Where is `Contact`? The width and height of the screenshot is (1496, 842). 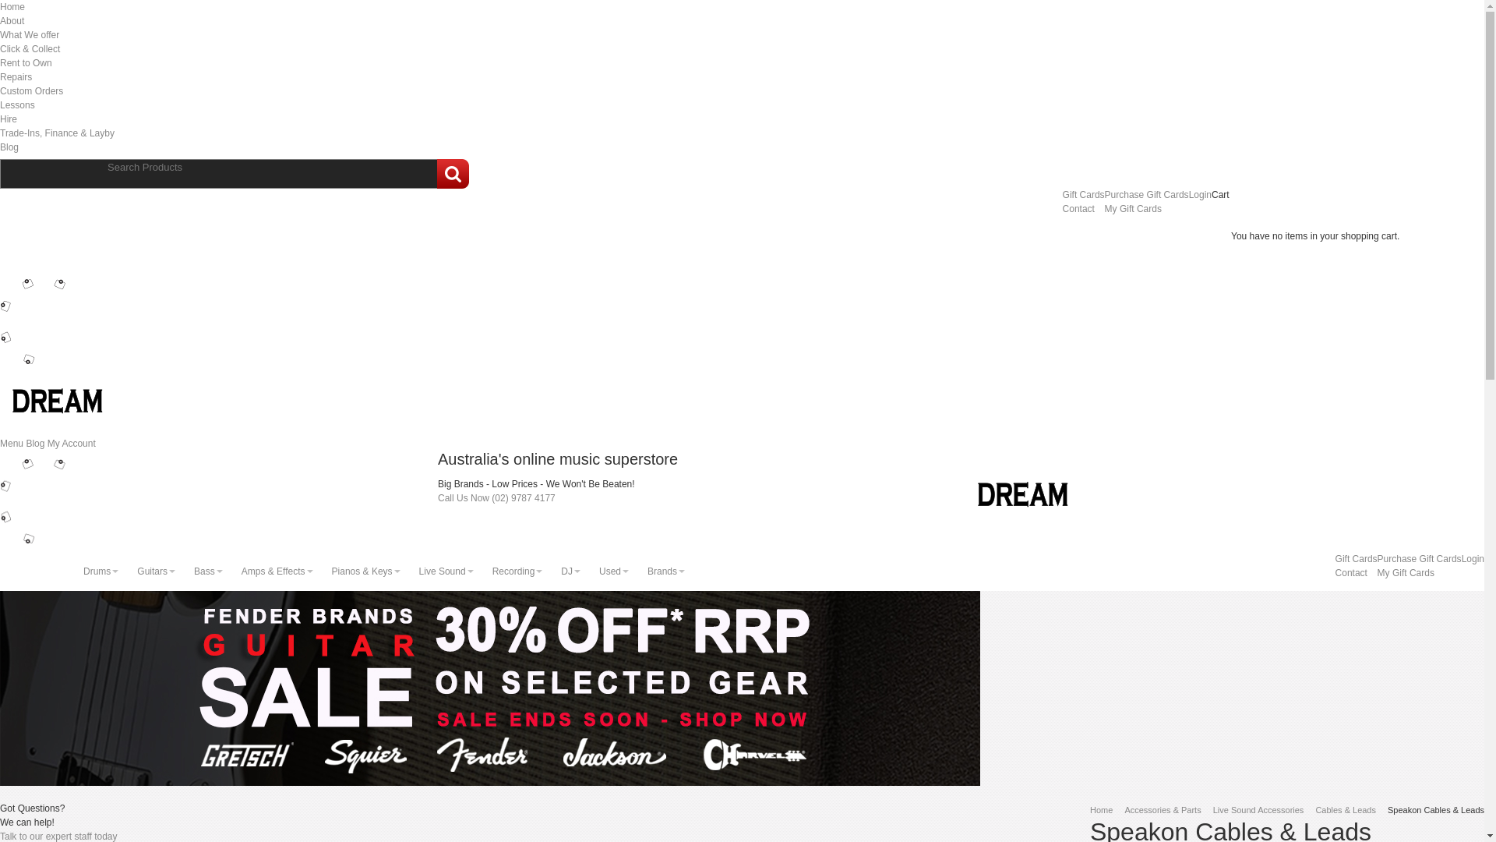 Contact is located at coordinates (1351, 573).